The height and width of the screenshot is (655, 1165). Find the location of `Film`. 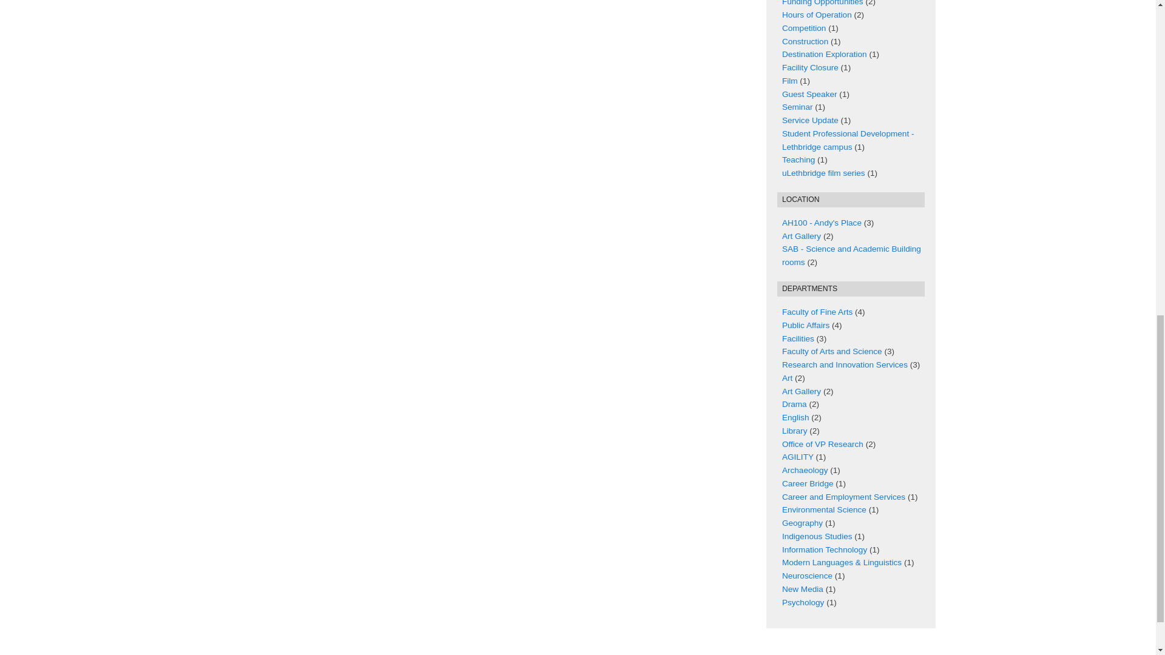

Film is located at coordinates (790, 81).